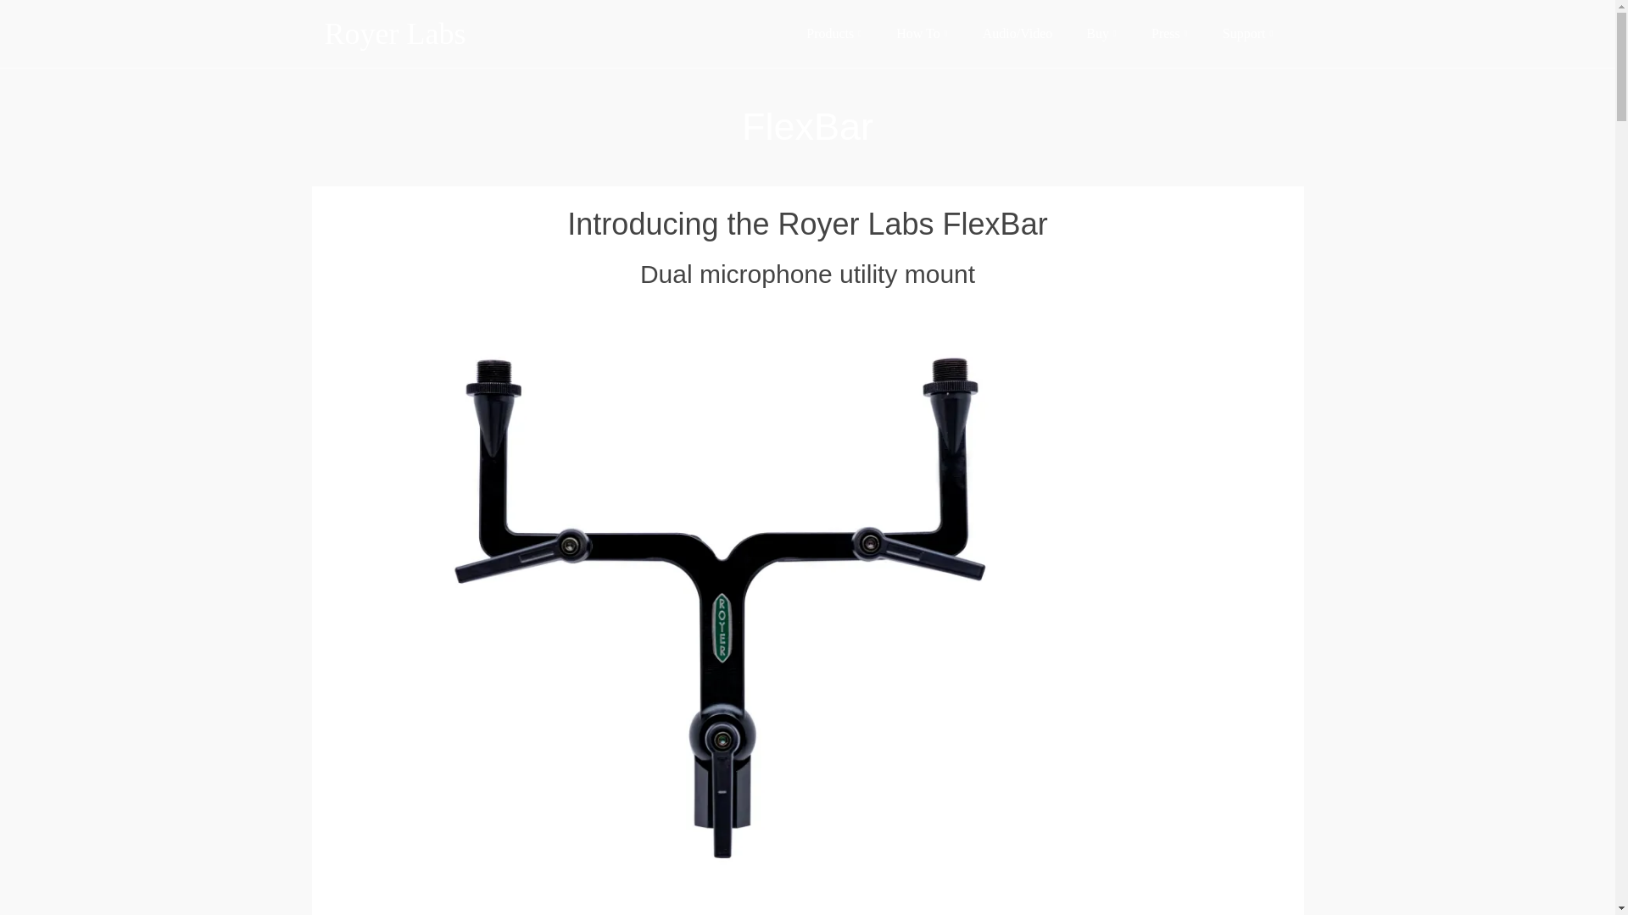 The image size is (1628, 915). What do you see at coordinates (1102, 34) in the screenshot?
I see `Buy` at bounding box center [1102, 34].